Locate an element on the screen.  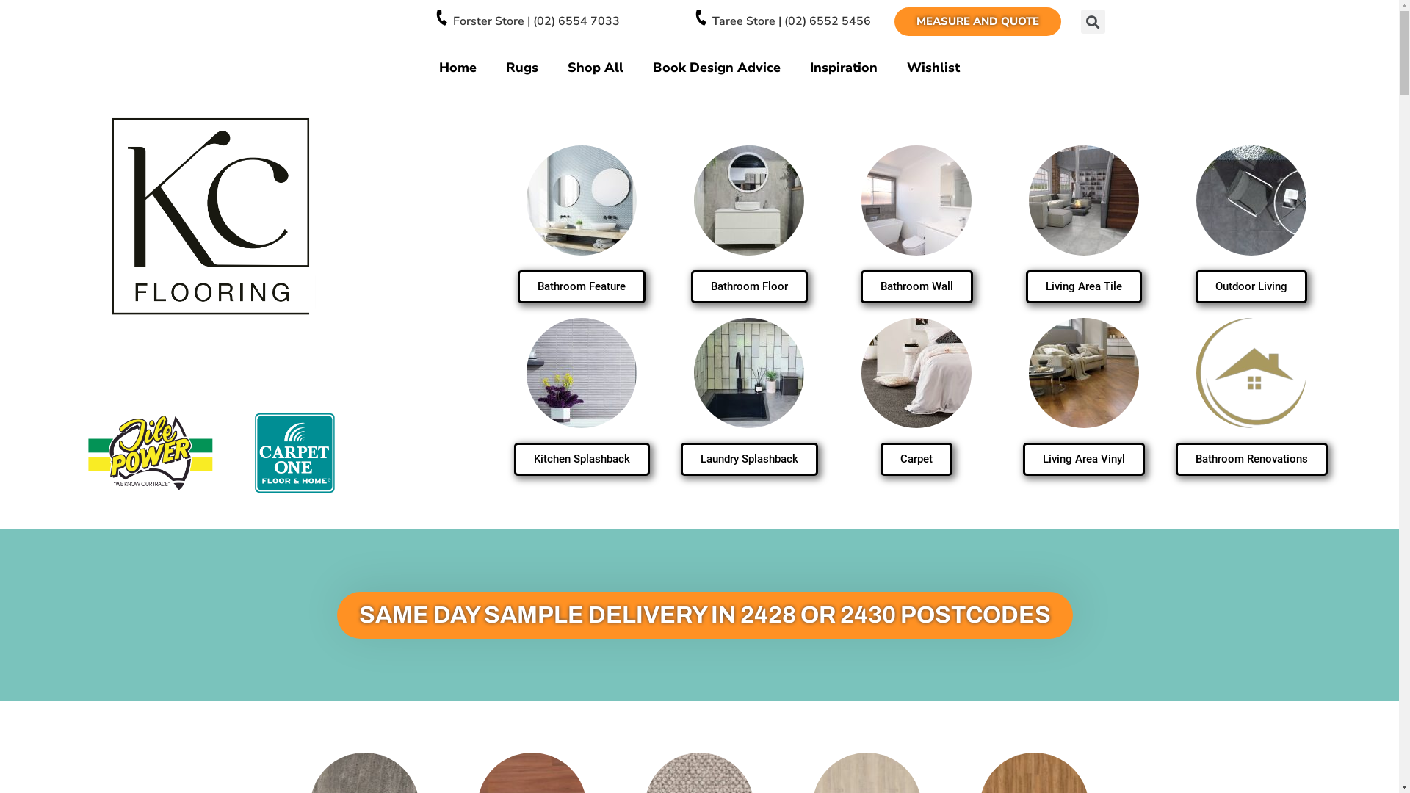
Taree Store | (02) 6552 5456 is located at coordinates (792, 21).